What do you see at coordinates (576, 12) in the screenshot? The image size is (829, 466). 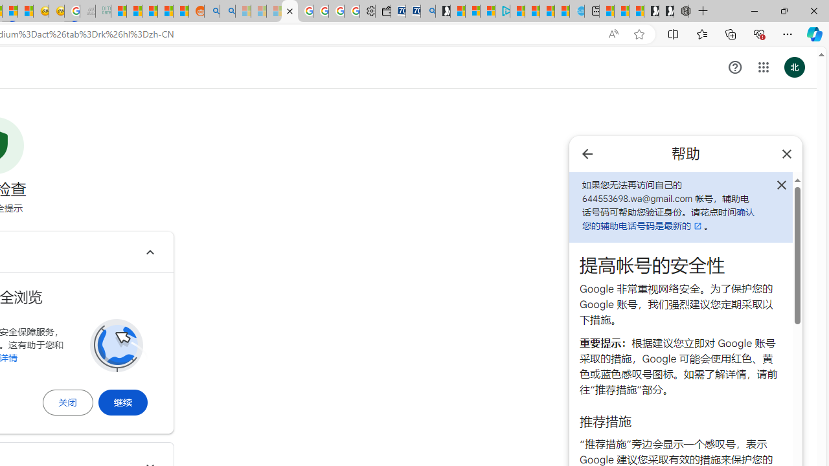 I see `Home | Sky Blue Bikes - Sky Blue Bikes` at bounding box center [576, 12].